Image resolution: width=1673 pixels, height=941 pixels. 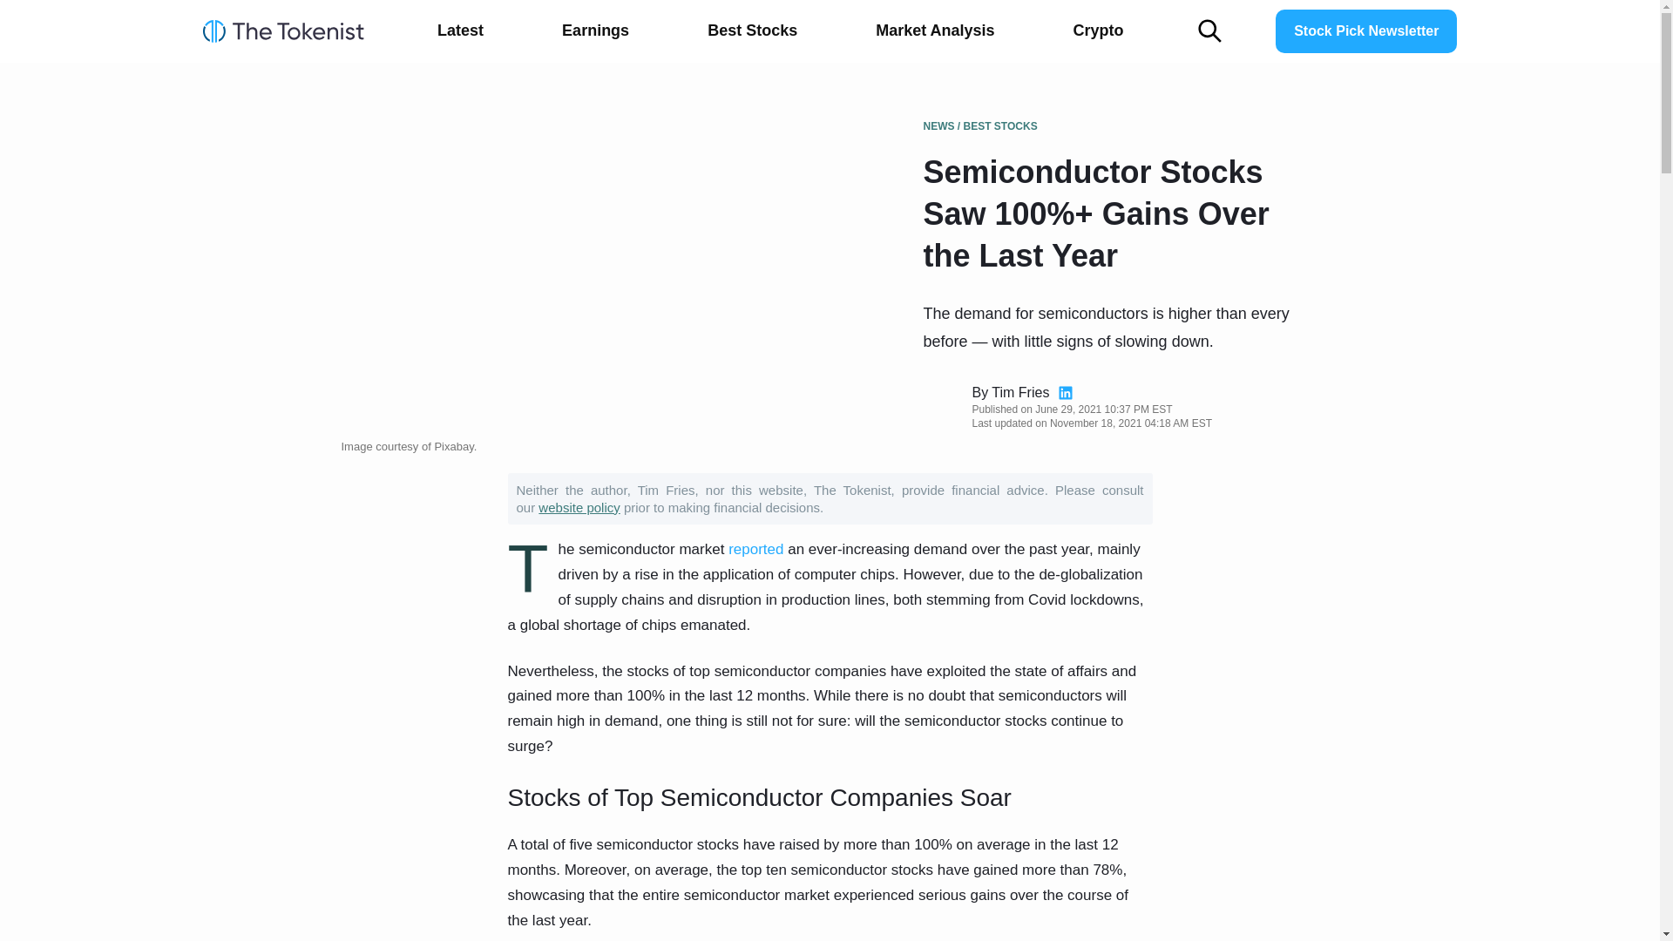 I want to click on Tim Fries, so click(x=1019, y=392).